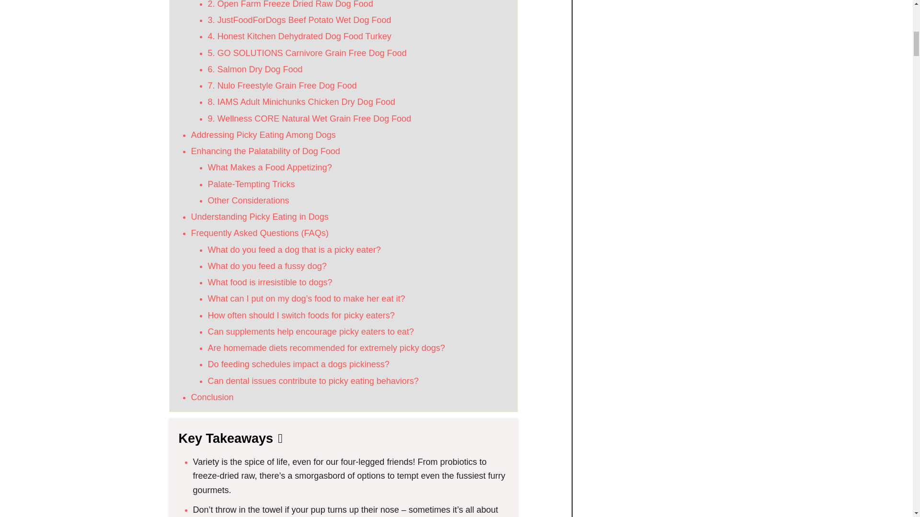 This screenshot has width=920, height=517. I want to click on 6. Salmon Dry Dog Food, so click(255, 69).